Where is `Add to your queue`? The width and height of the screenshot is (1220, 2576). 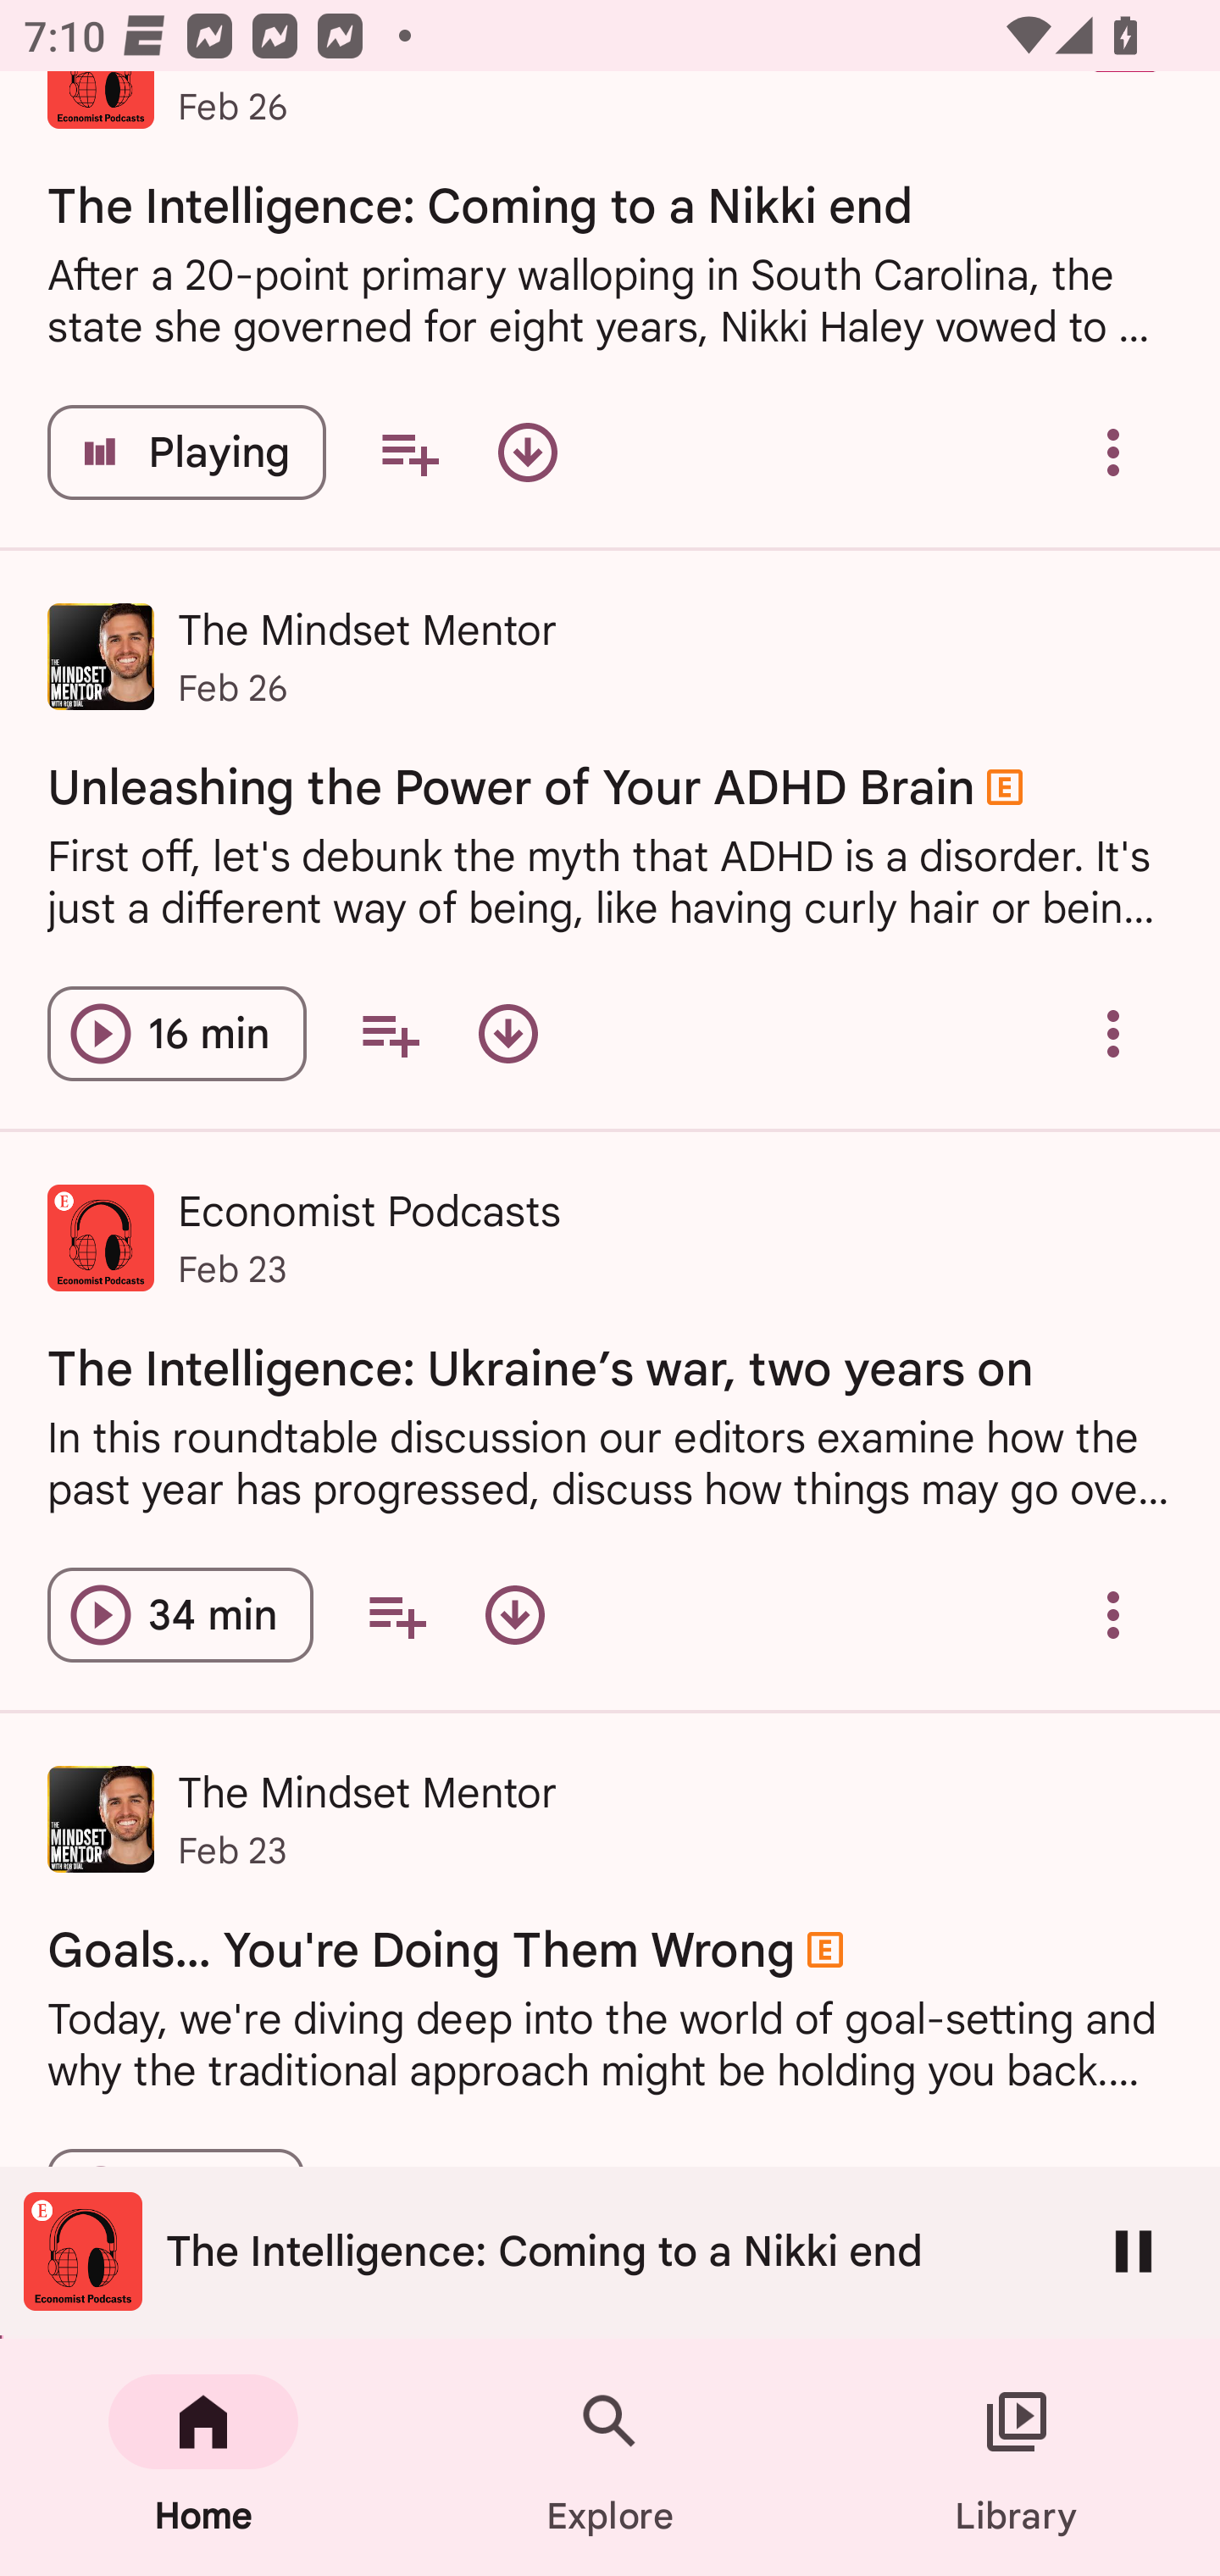 Add to your queue is located at coordinates (396, 1615).